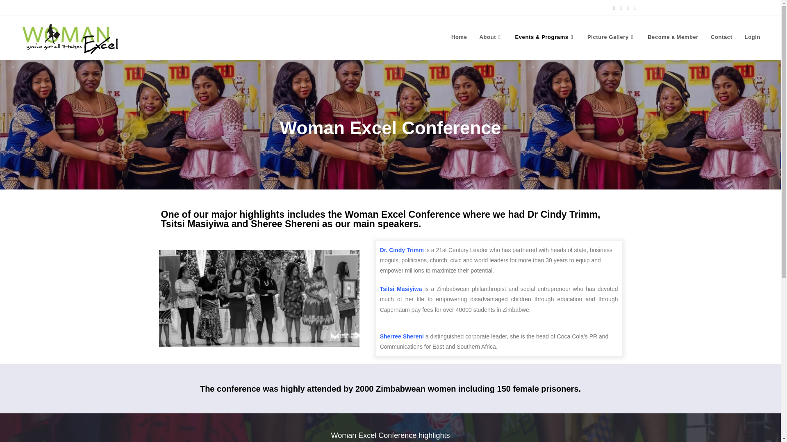 The image size is (787, 442). Describe the element at coordinates (491, 37) in the screenshot. I see `About` at that location.